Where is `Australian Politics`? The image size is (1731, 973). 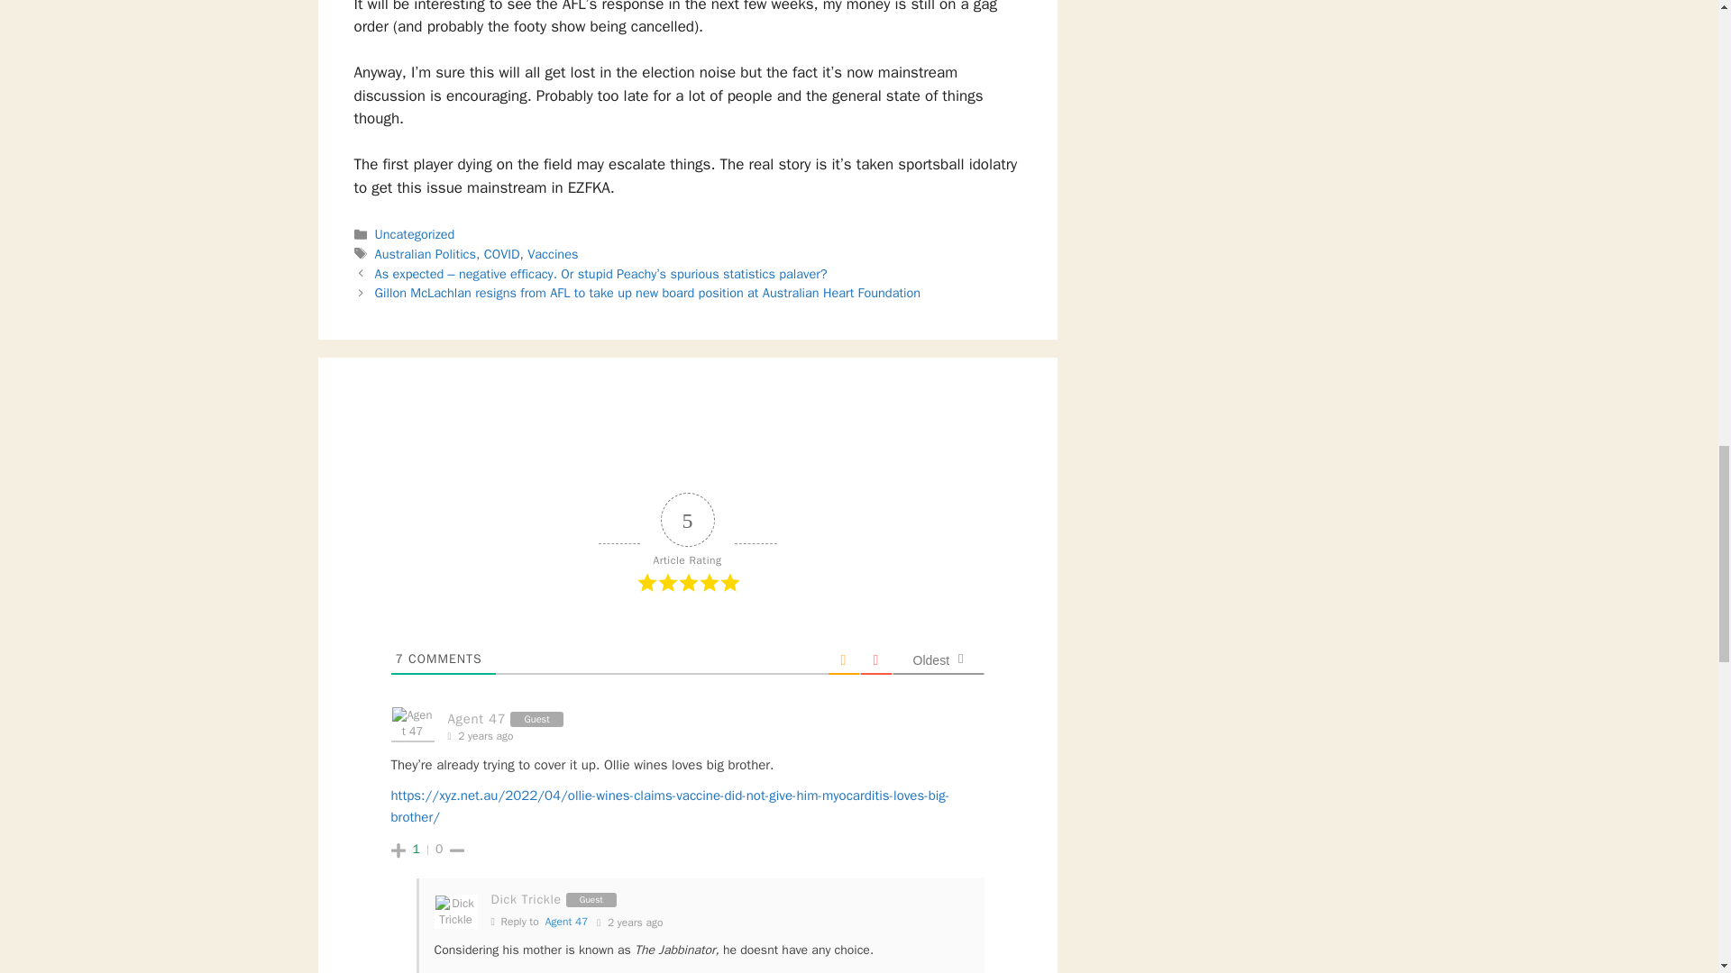
Australian Politics is located at coordinates (426, 254).